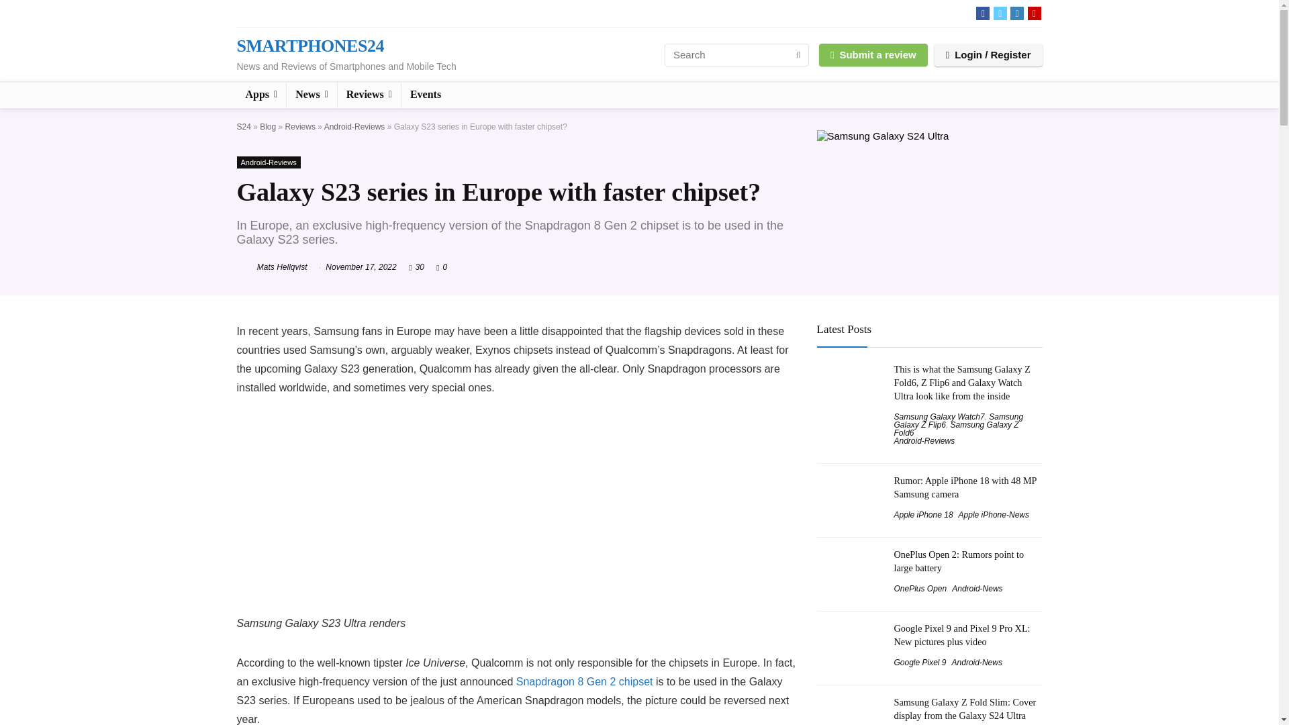 The height and width of the screenshot is (725, 1289). What do you see at coordinates (983, 13) in the screenshot?
I see `Facebook` at bounding box center [983, 13].